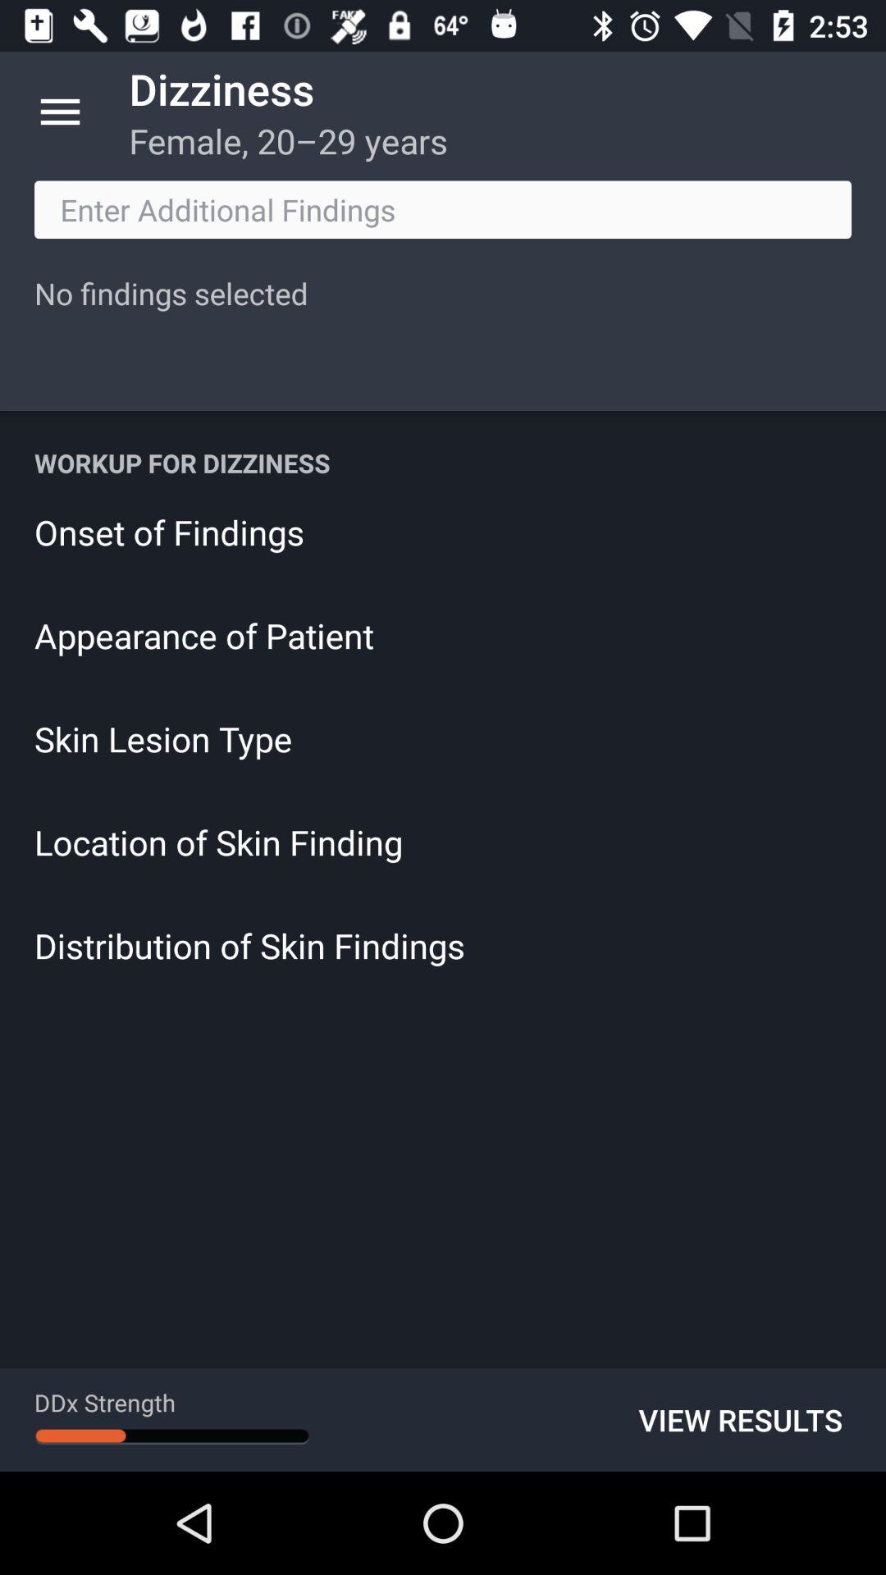  I want to click on turn off the icon above the onset of findings, so click(443, 463).